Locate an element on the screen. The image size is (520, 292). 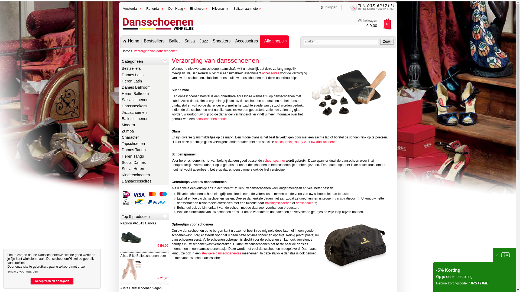
Heren Ballroom is located at coordinates (145, 94).